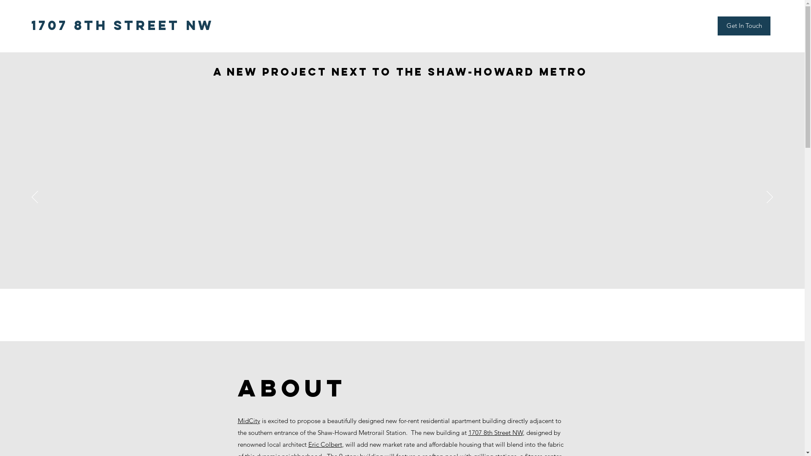 Image resolution: width=811 pixels, height=456 pixels. Describe the element at coordinates (325, 444) in the screenshot. I see `Eric Colbert` at that location.